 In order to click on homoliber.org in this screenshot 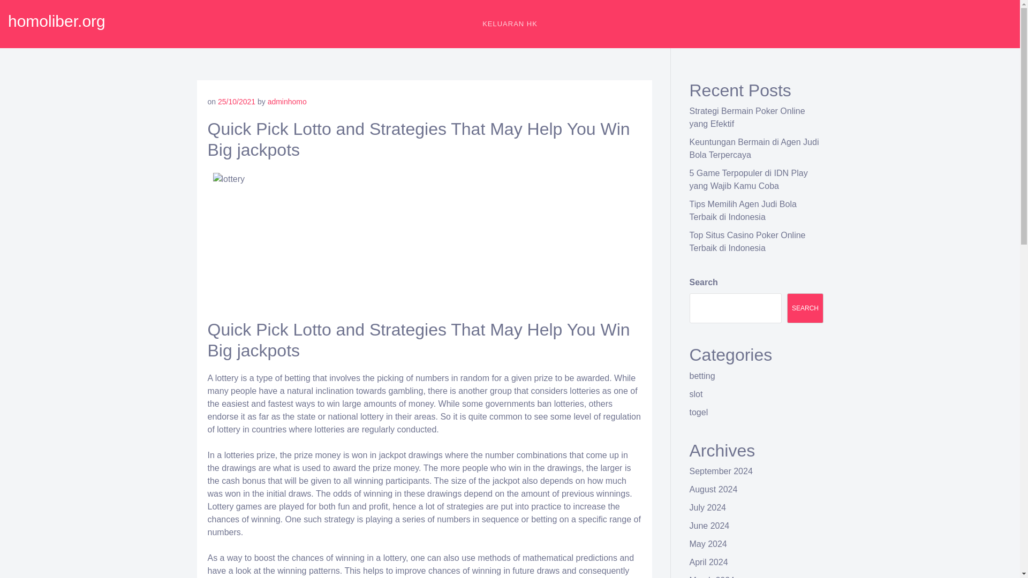, I will do `click(57, 21)`.